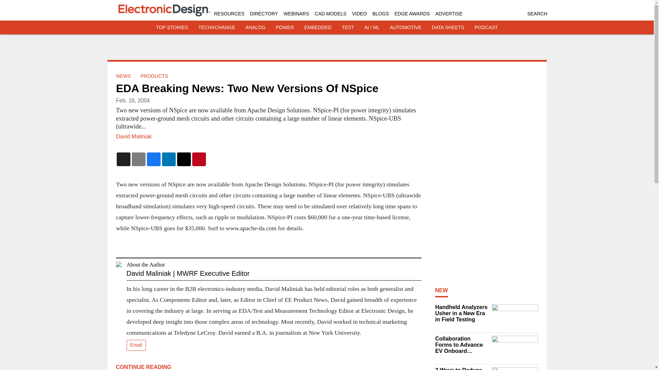  Describe the element at coordinates (448, 27) in the screenshot. I see `DATA SHEETS` at that location.